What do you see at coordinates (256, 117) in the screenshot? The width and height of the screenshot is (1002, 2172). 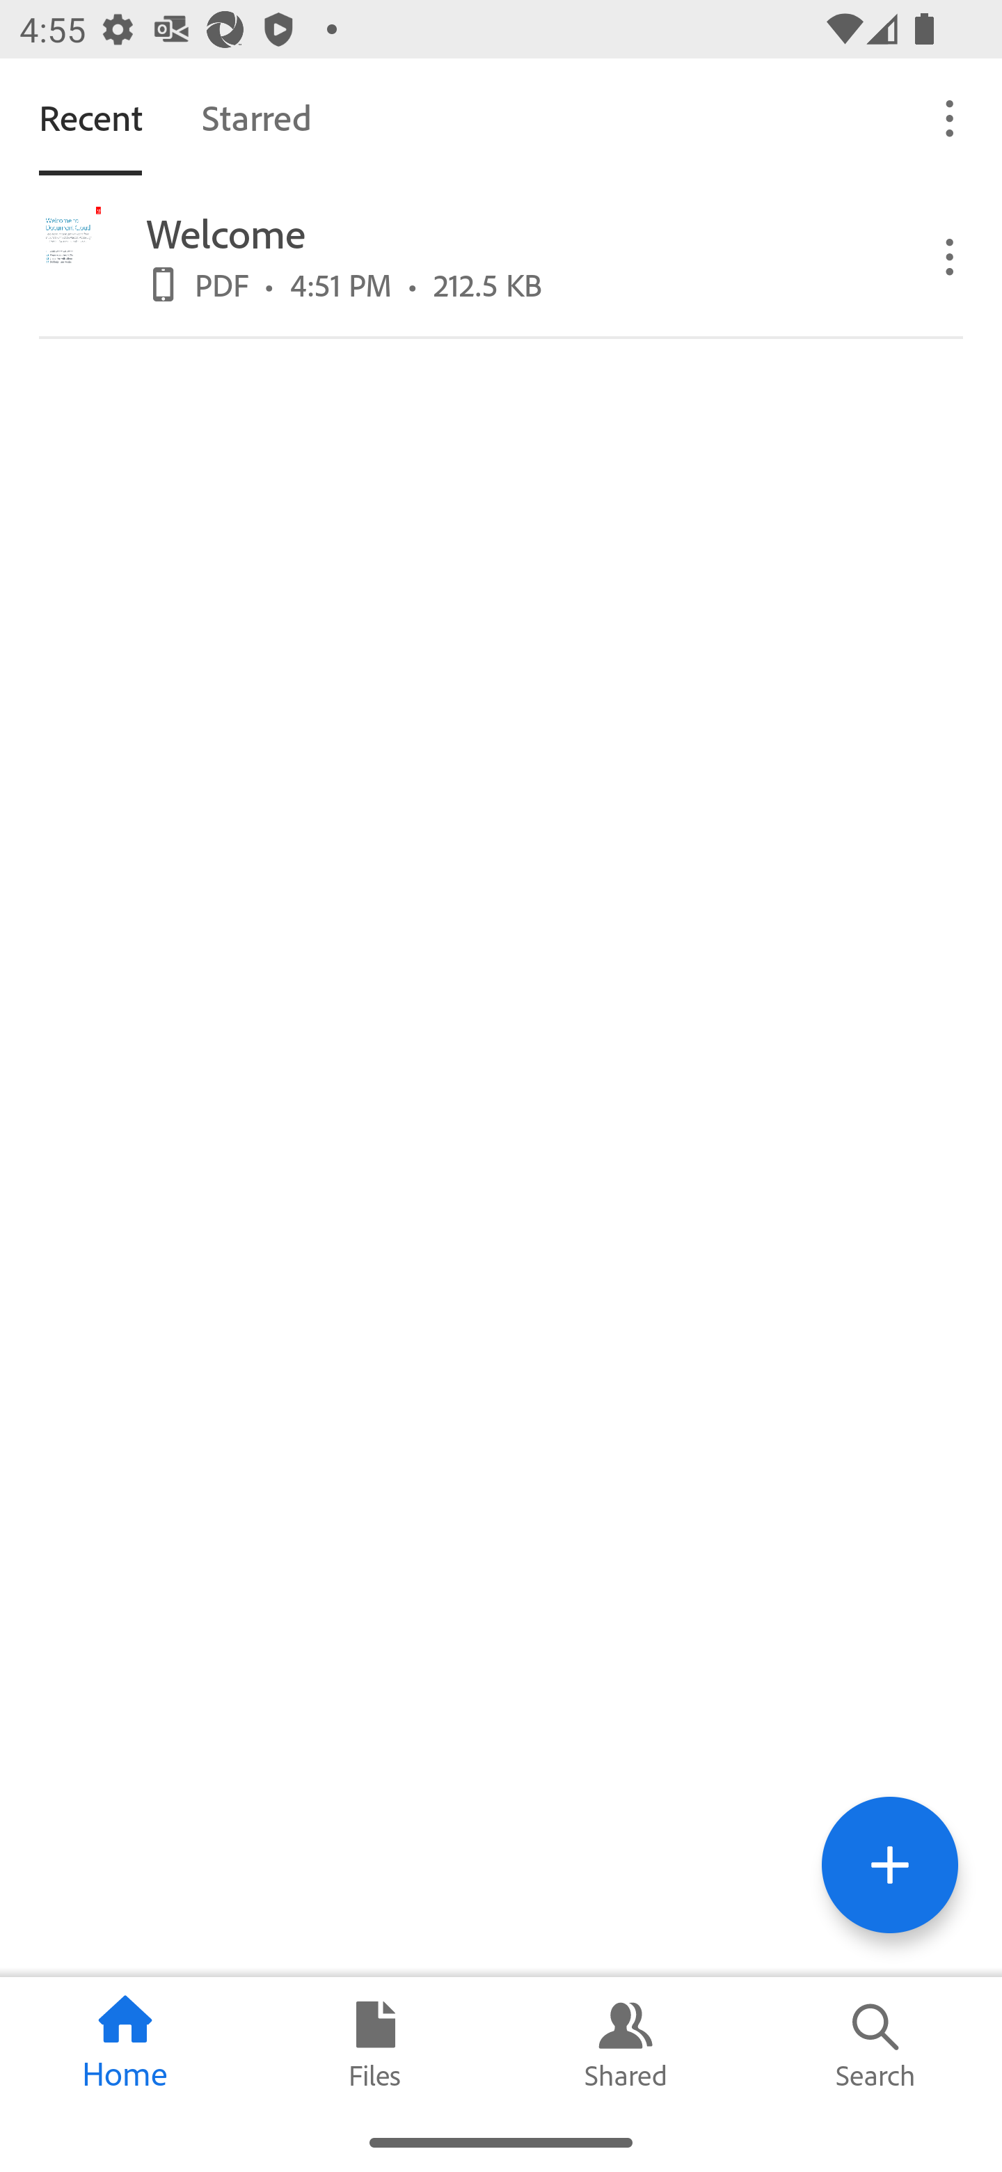 I see `Starred` at bounding box center [256, 117].